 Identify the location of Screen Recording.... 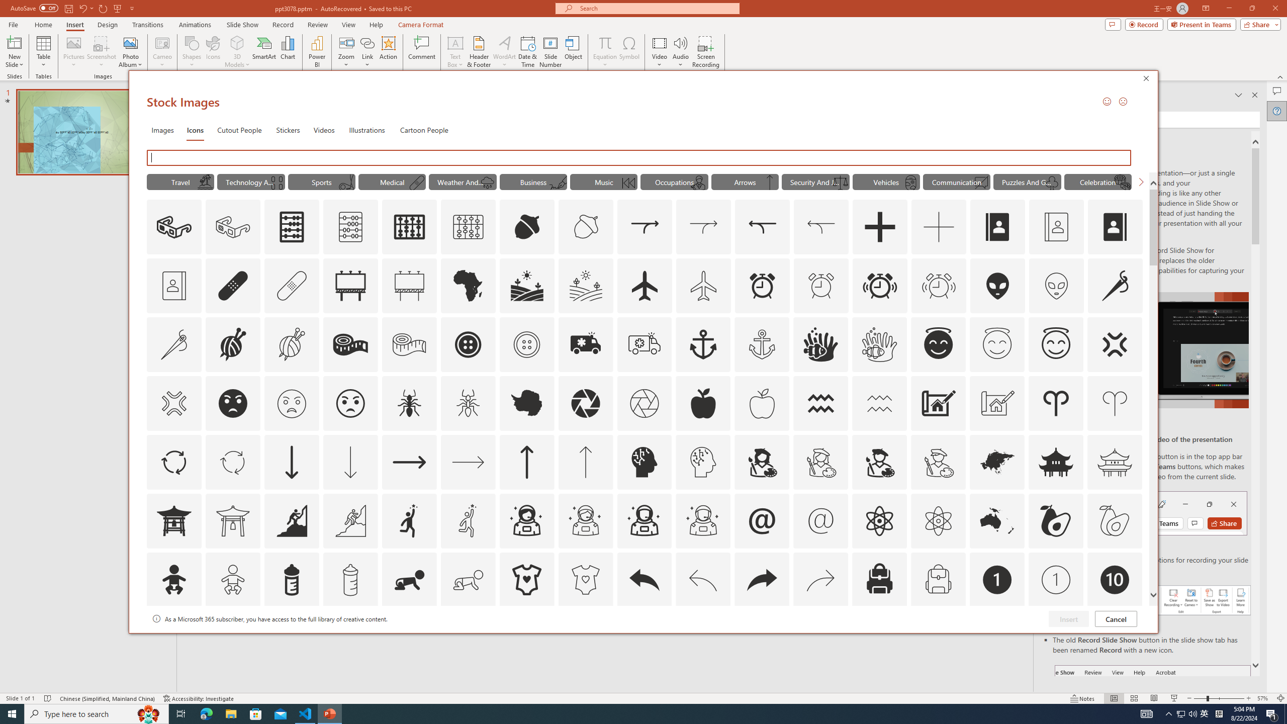
(706, 52).